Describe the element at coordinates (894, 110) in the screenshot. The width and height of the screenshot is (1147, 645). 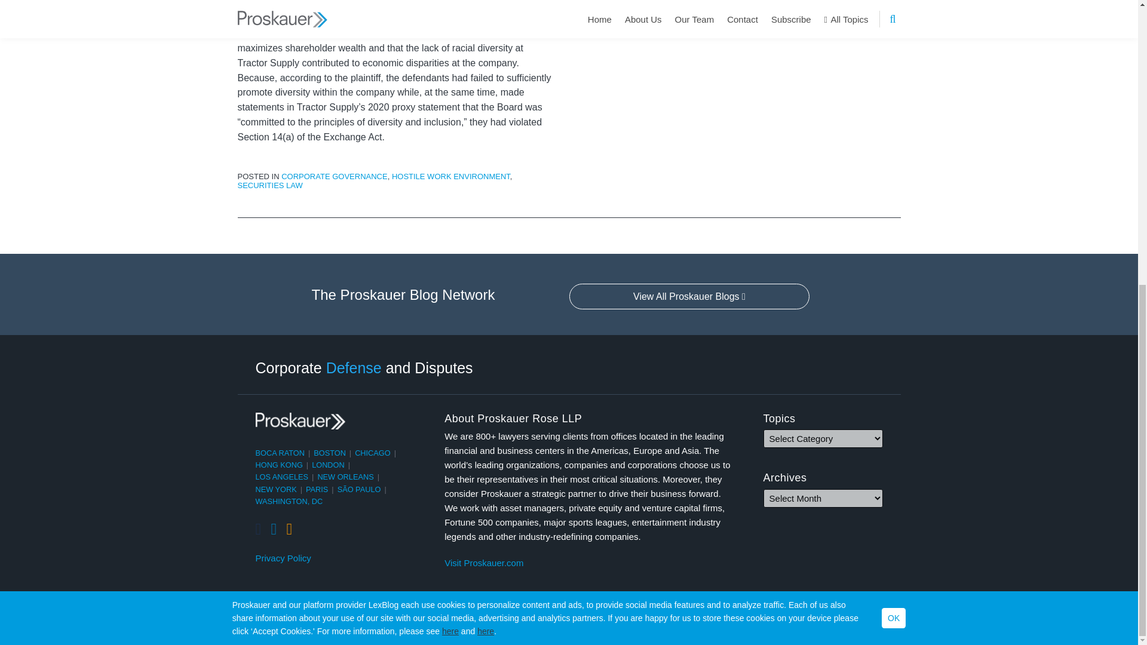
I see `OK` at that location.